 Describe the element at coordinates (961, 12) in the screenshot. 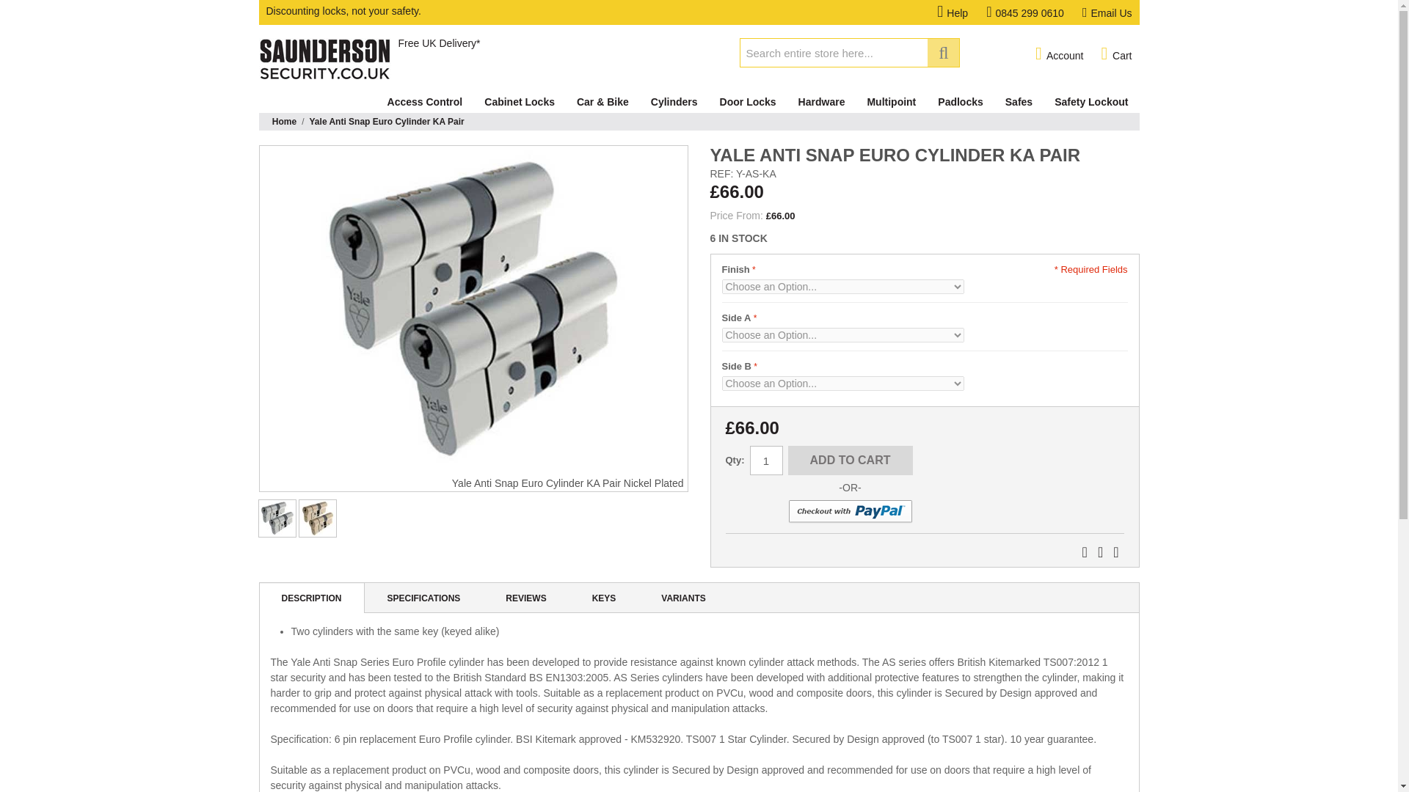

I see `Help` at that location.